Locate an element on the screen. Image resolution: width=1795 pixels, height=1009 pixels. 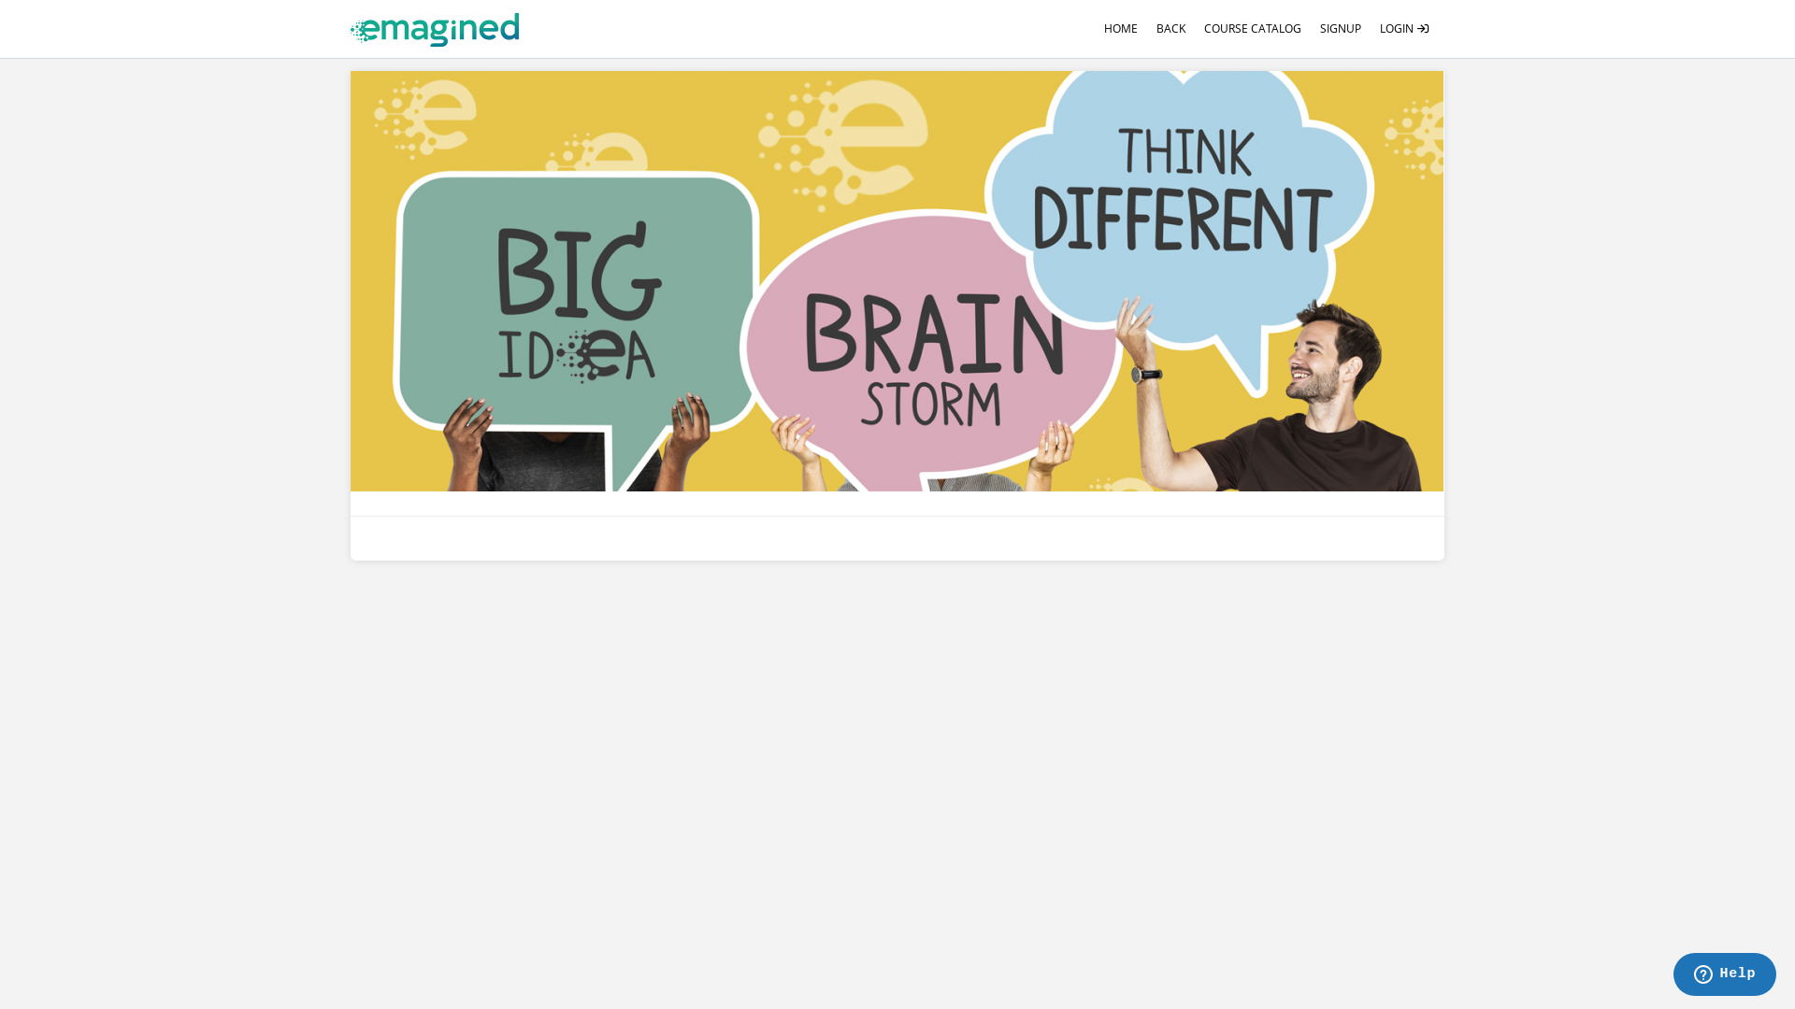
COURSE CATALOG is located at coordinates (1253, 29).